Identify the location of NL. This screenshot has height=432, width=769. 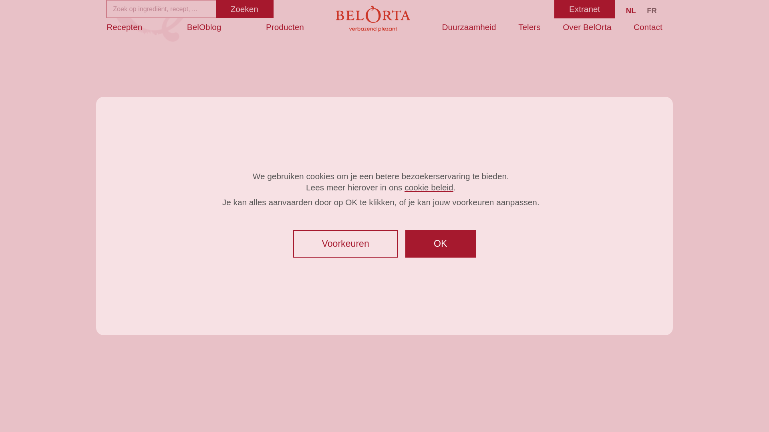
(631, 11).